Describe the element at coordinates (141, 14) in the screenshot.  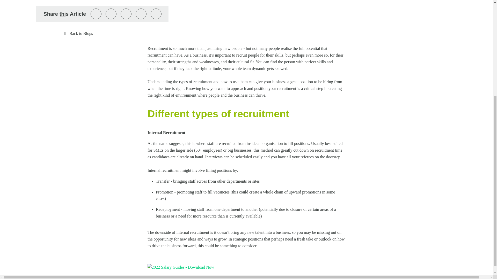
I see `Email this` at that location.